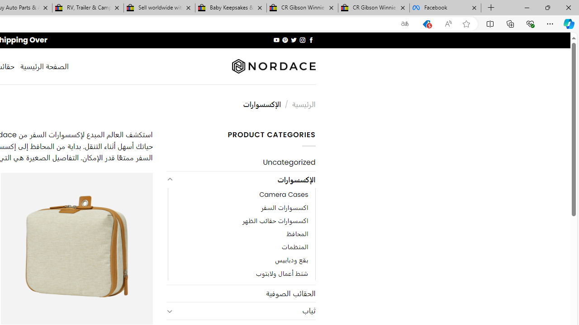  What do you see at coordinates (445, 8) in the screenshot?
I see `Facebook` at bounding box center [445, 8].